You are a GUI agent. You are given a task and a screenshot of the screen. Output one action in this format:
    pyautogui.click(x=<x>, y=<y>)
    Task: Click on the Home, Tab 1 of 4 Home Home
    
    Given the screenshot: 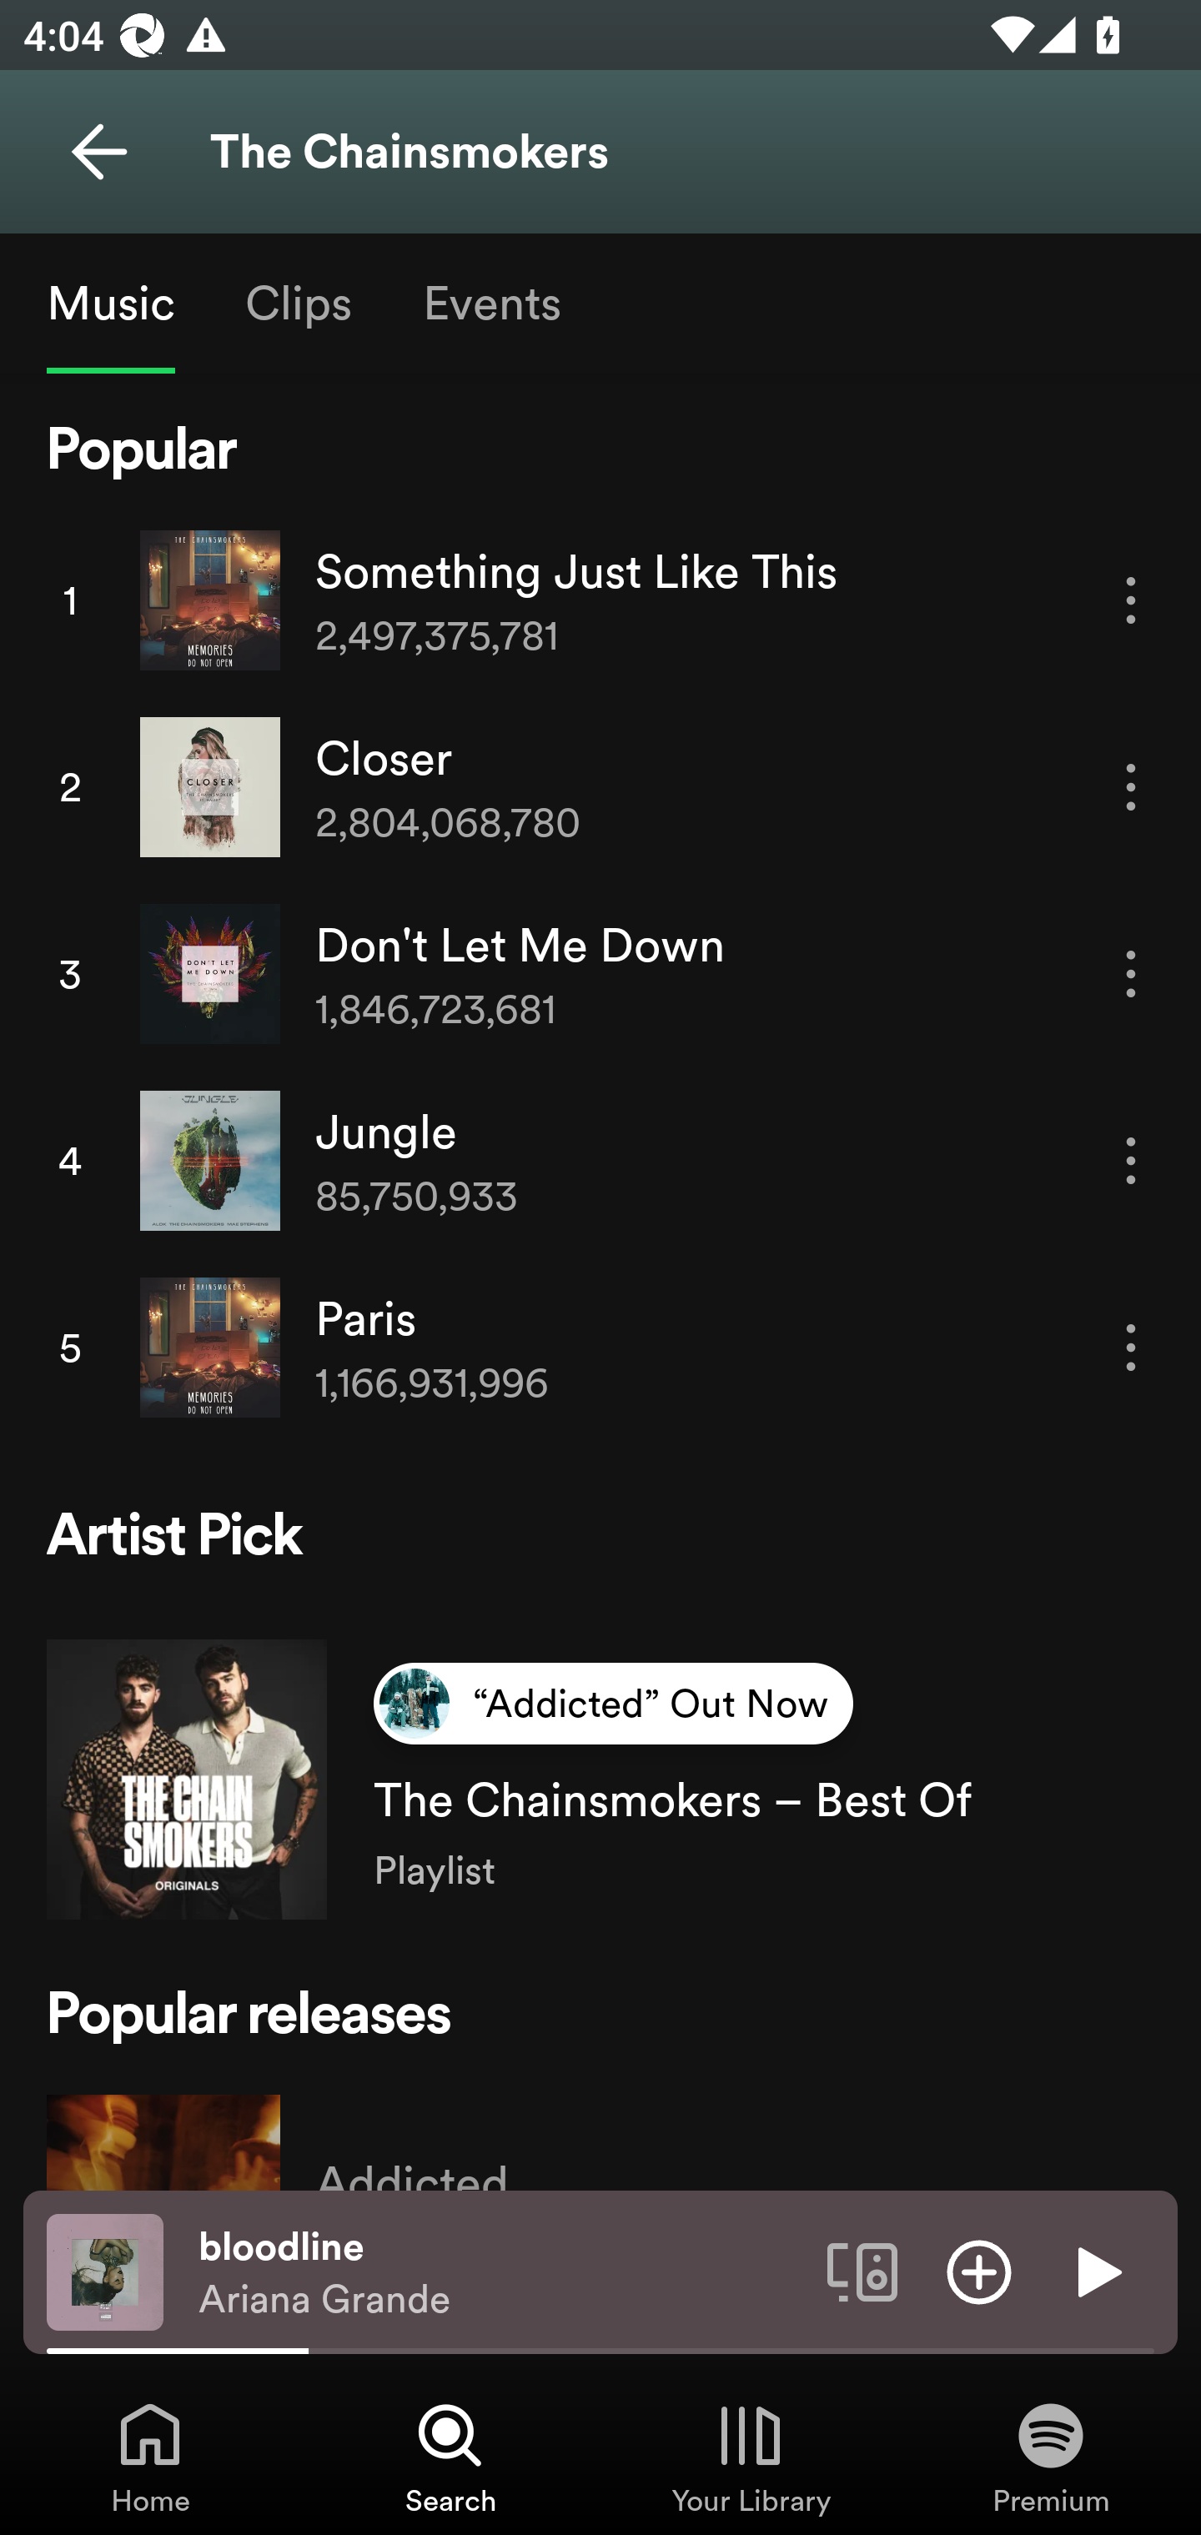 What is the action you would take?
    pyautogui.click(x=150, y=2457)
    